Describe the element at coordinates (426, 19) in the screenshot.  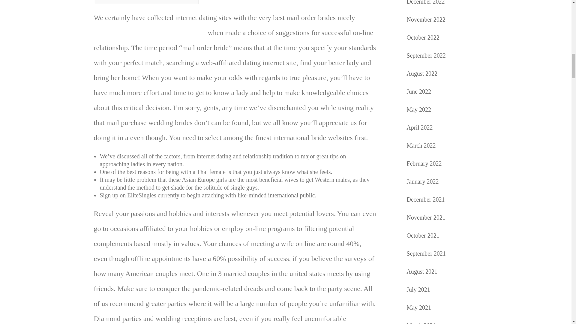
I see `November 2022` at that location.